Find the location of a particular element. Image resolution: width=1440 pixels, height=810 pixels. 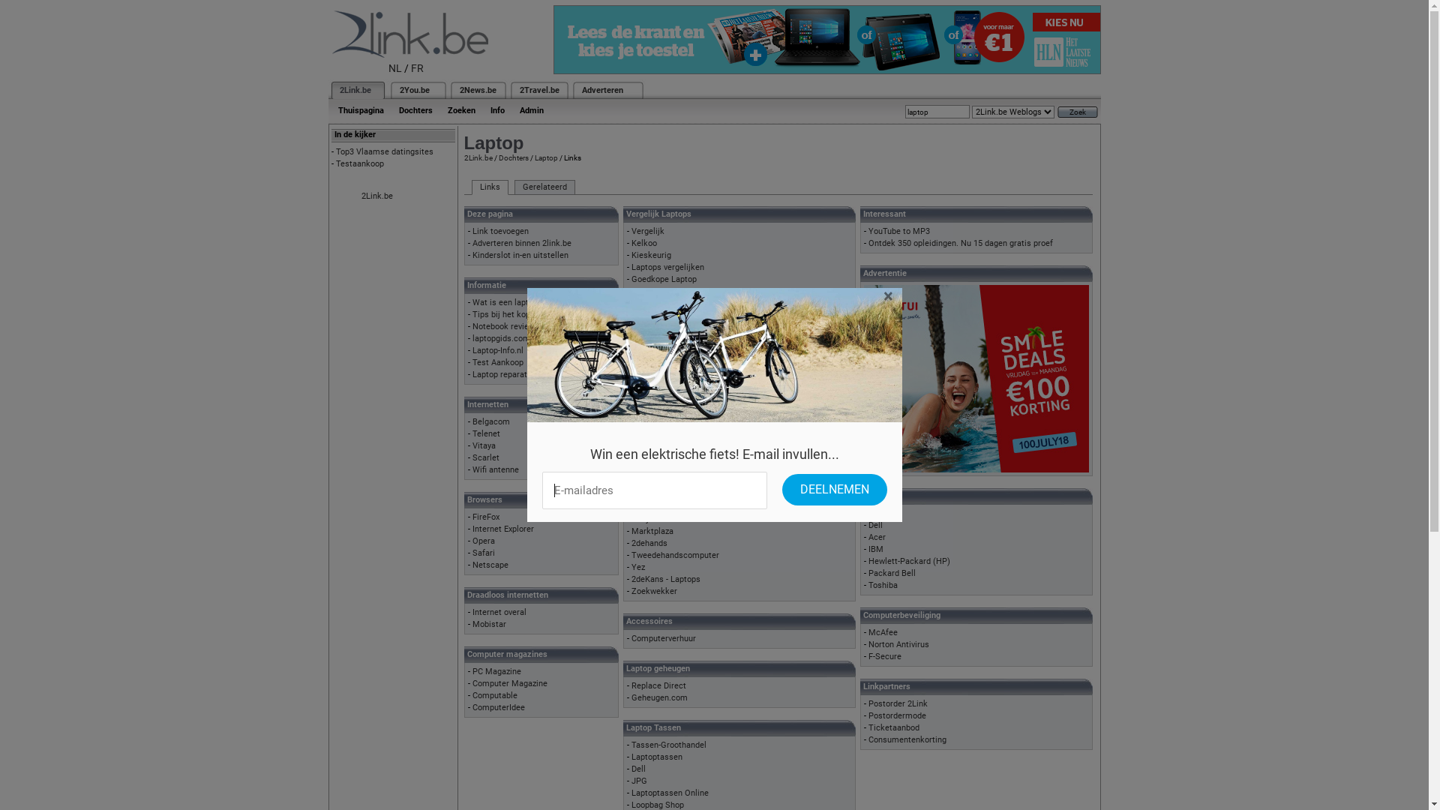

Computer Magazine is located at coordinates (510, 683).